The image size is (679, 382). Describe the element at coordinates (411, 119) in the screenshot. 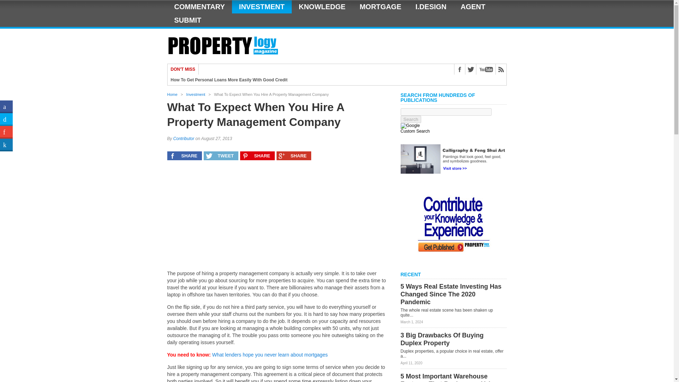

I see `Search` at that location.